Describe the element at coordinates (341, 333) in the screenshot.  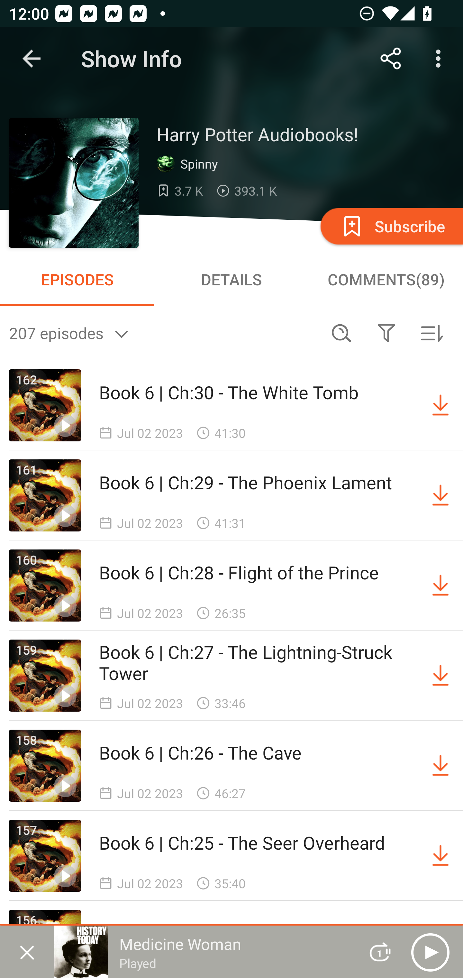
I see ` Search` at that location.